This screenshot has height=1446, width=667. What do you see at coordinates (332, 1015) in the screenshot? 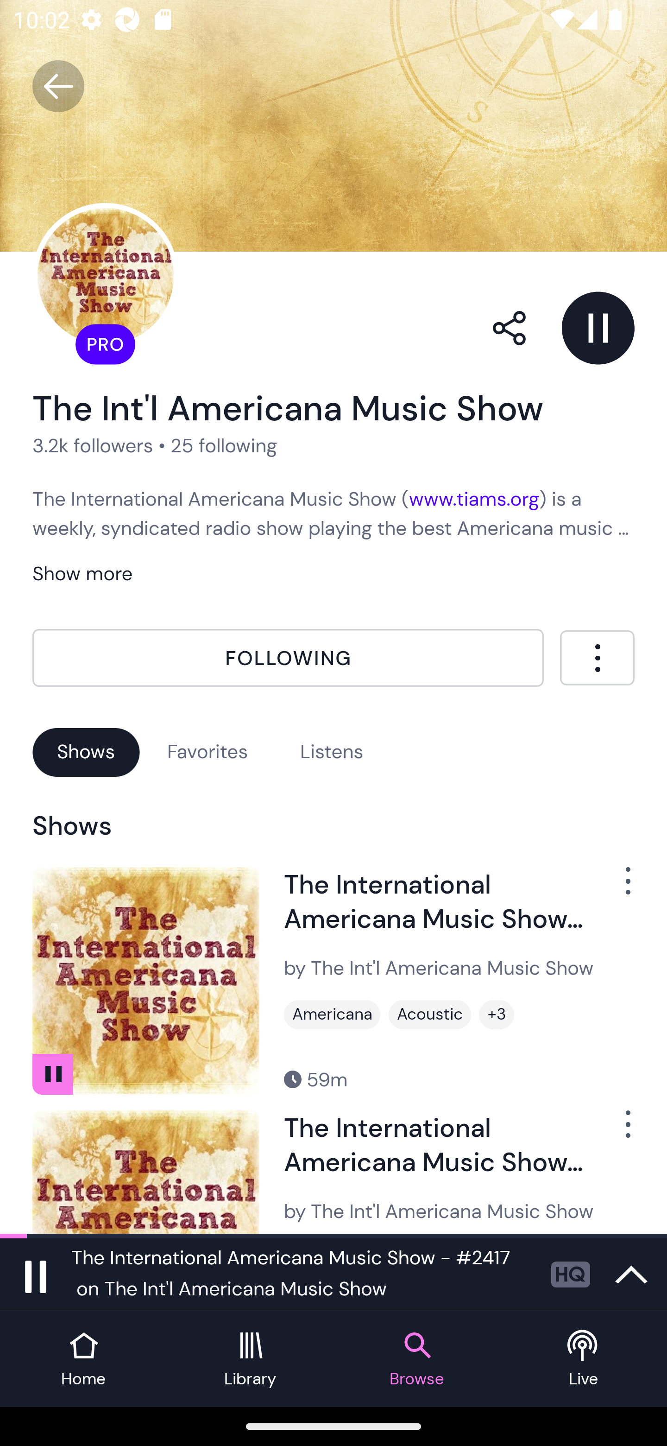
I see `Americana` at bounding box center [332, 1015].